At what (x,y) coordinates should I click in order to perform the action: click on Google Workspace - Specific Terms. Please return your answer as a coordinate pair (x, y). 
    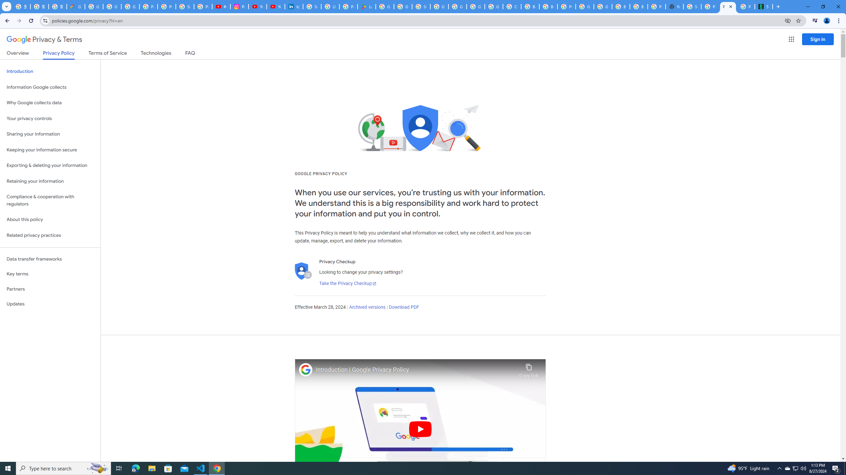
    Looking at the image, I should click on (403, 7).